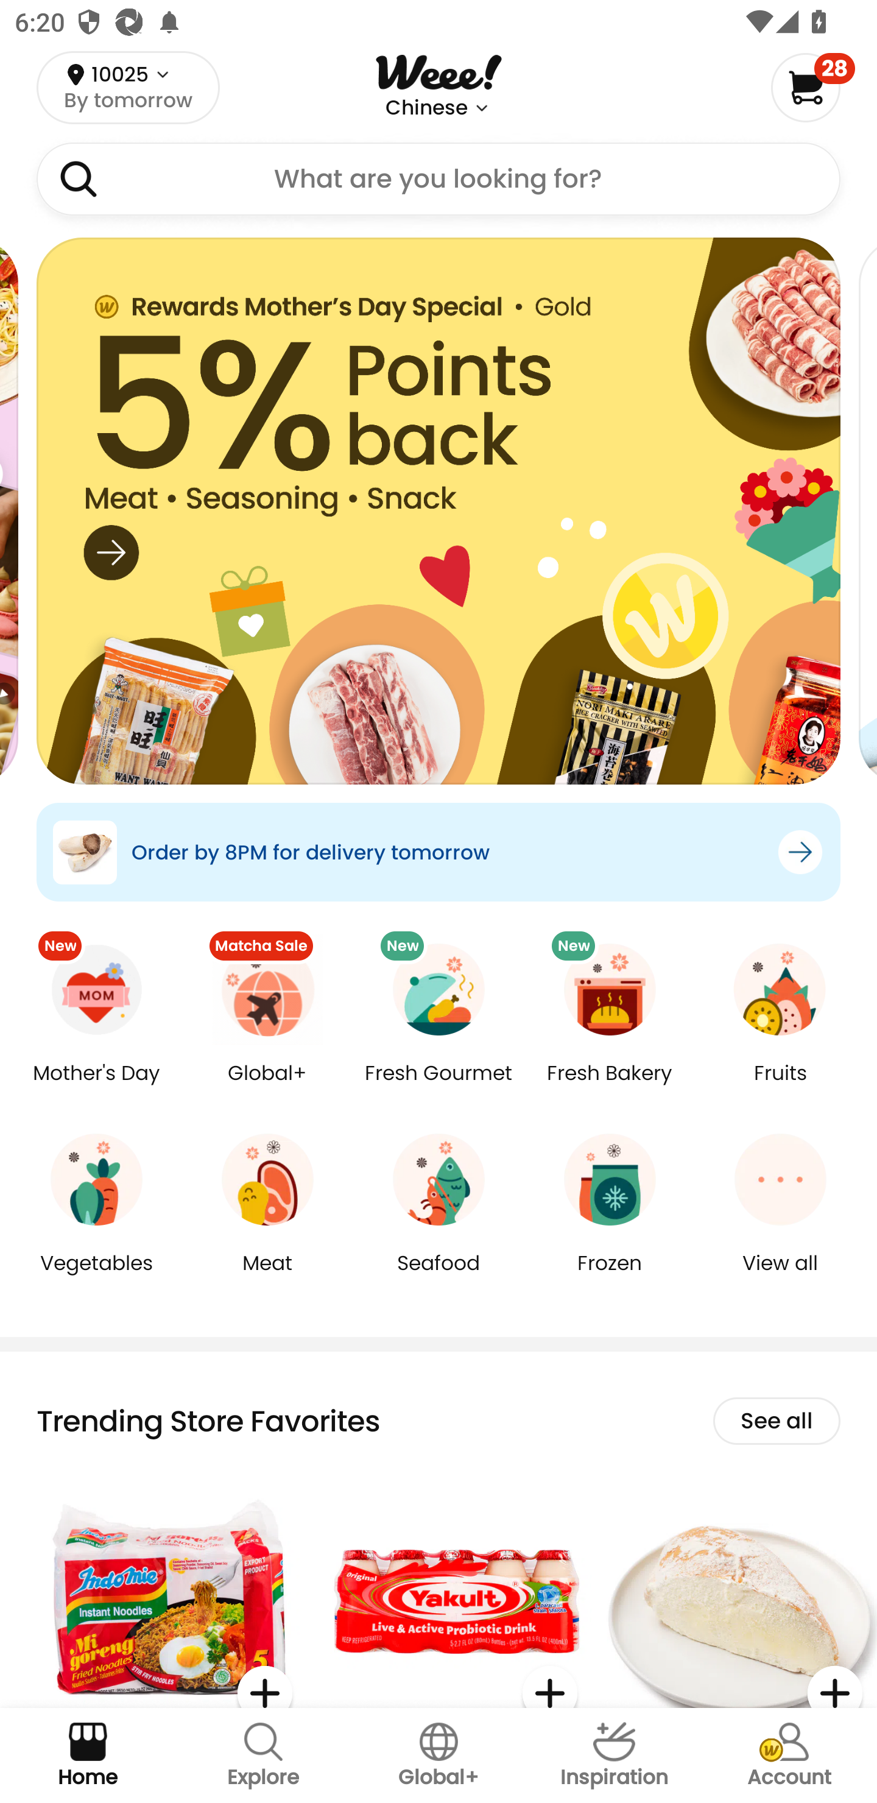 Image resolution: width=877 pixels, height=1803 pixels. What do you see at coordinates (438, 1278) in the screenshot?
I see `Seafood` at bounding box center [438, 1278].